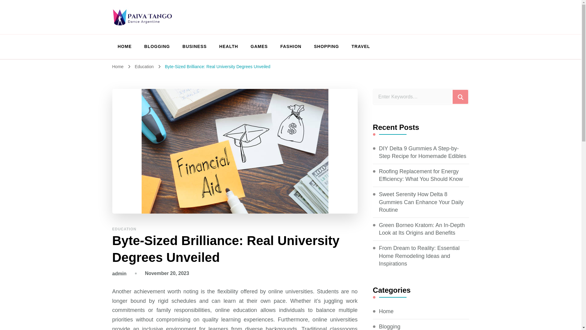 The width and height of the screenshot is (586, 330). I want to click on FASHION, so click(291, 46).